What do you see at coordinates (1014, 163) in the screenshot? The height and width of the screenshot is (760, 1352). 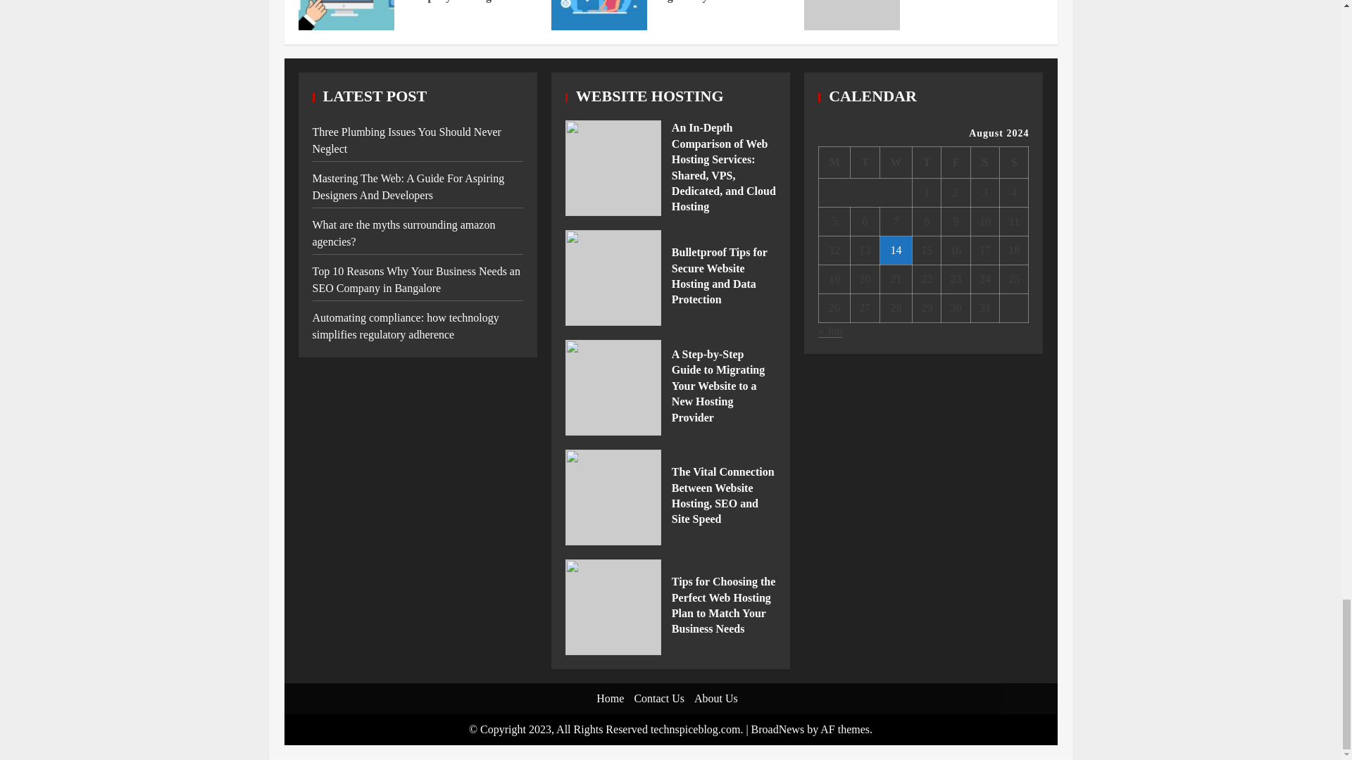 I see `Sunday` at bounding box center [1014, 163].